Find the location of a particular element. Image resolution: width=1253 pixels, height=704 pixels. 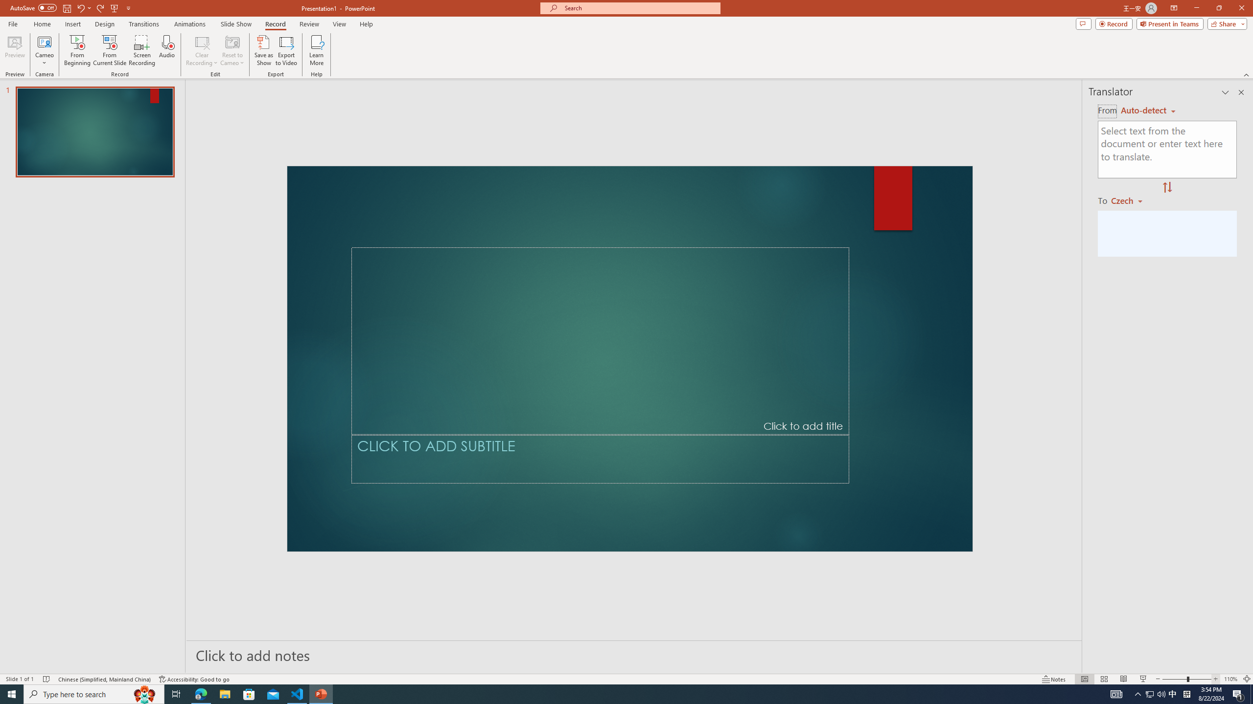

Close is located at coordinates (1235, 16).